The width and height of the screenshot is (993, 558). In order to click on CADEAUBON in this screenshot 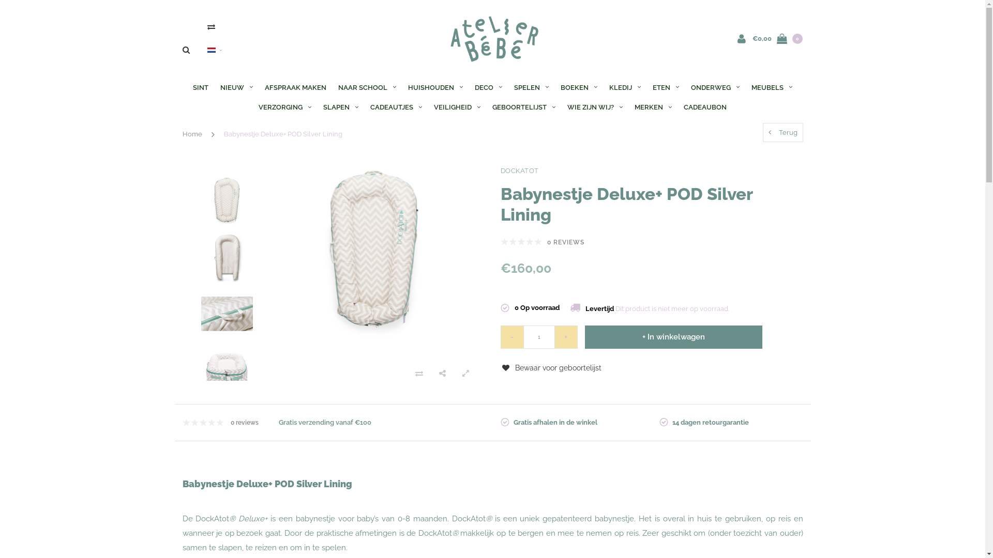, I will do `click(705, 107)`.